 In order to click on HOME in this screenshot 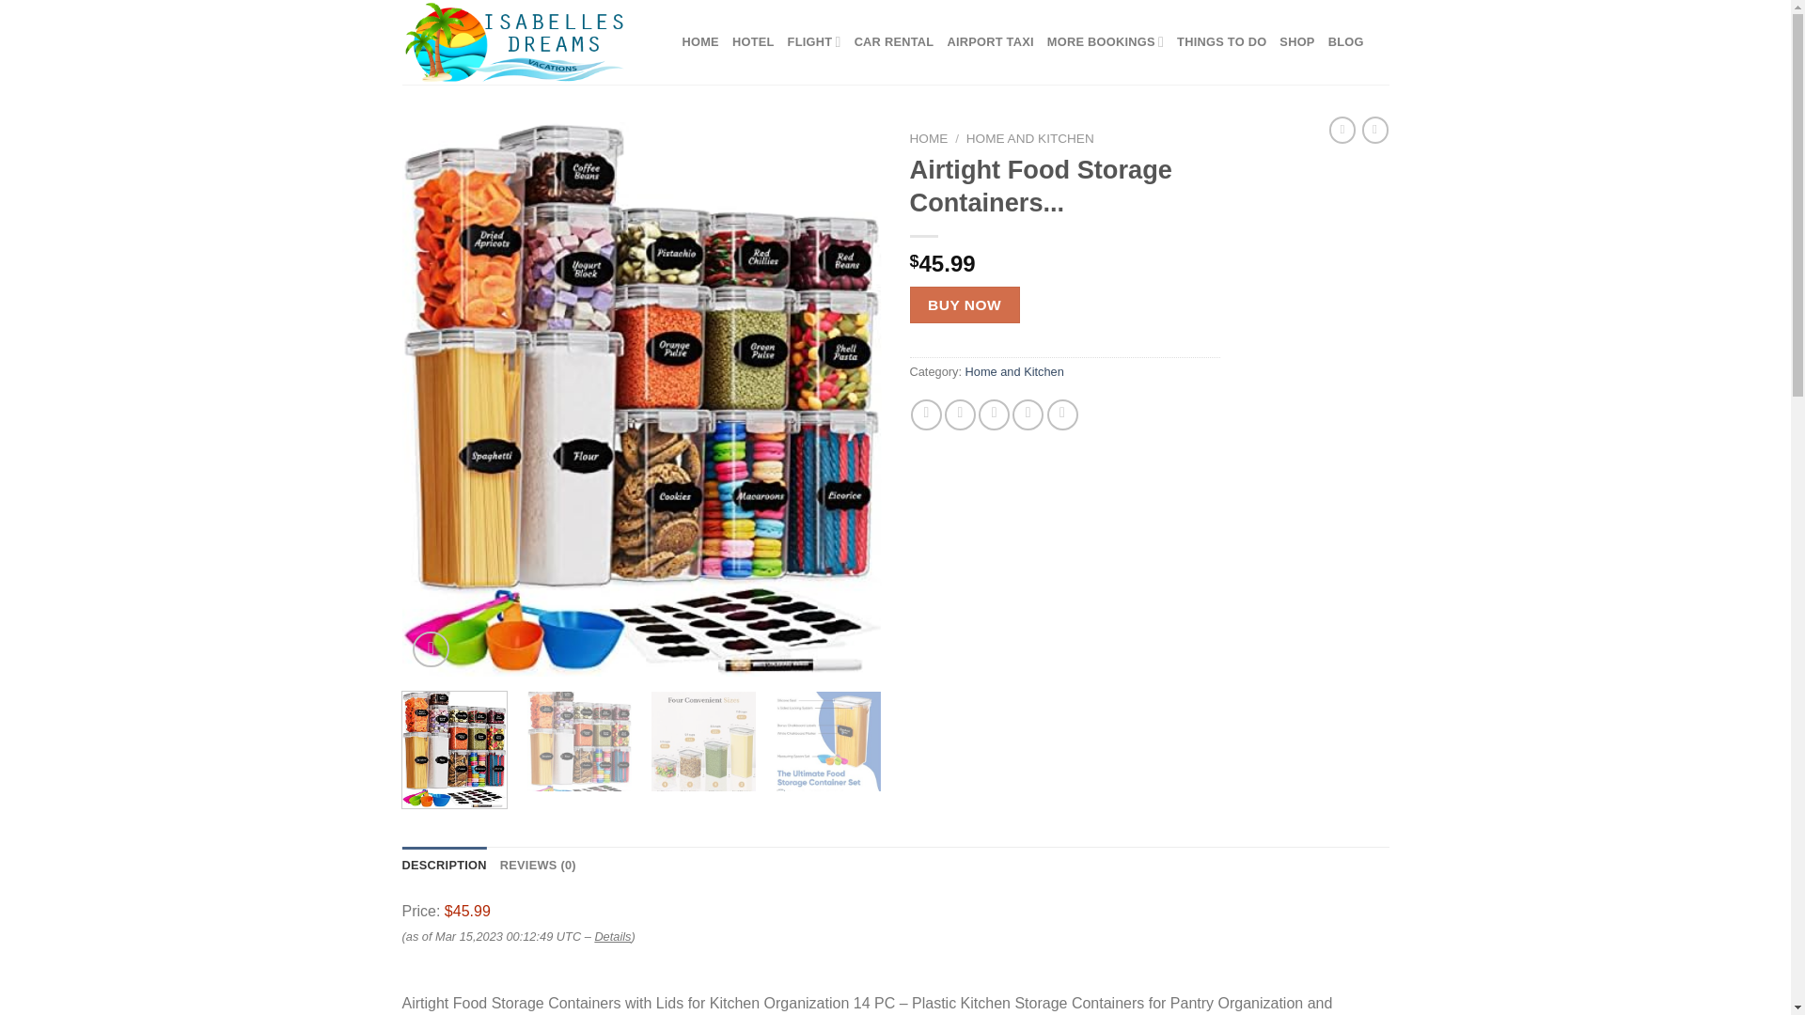, I will do `click(699, 41)`.